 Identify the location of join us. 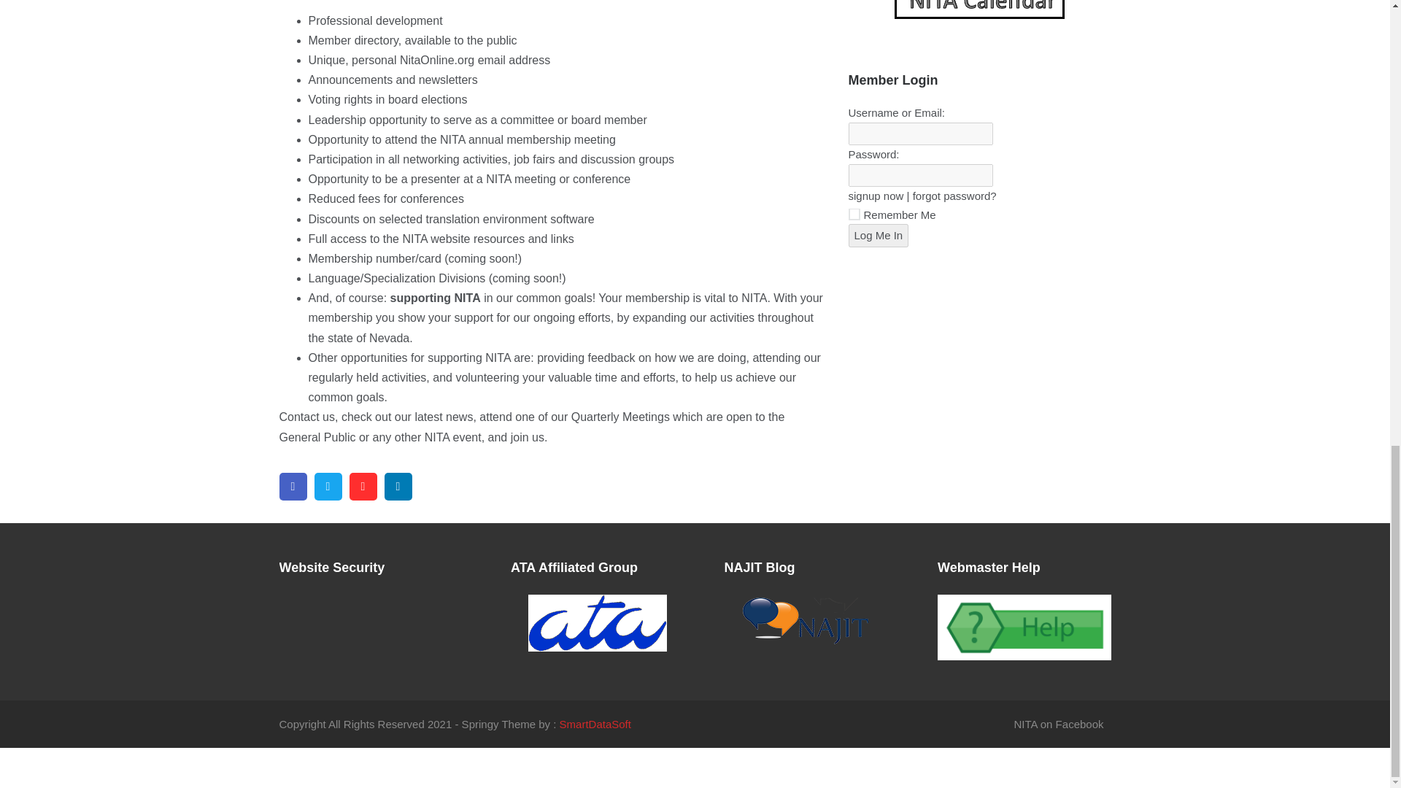
(528, 437).